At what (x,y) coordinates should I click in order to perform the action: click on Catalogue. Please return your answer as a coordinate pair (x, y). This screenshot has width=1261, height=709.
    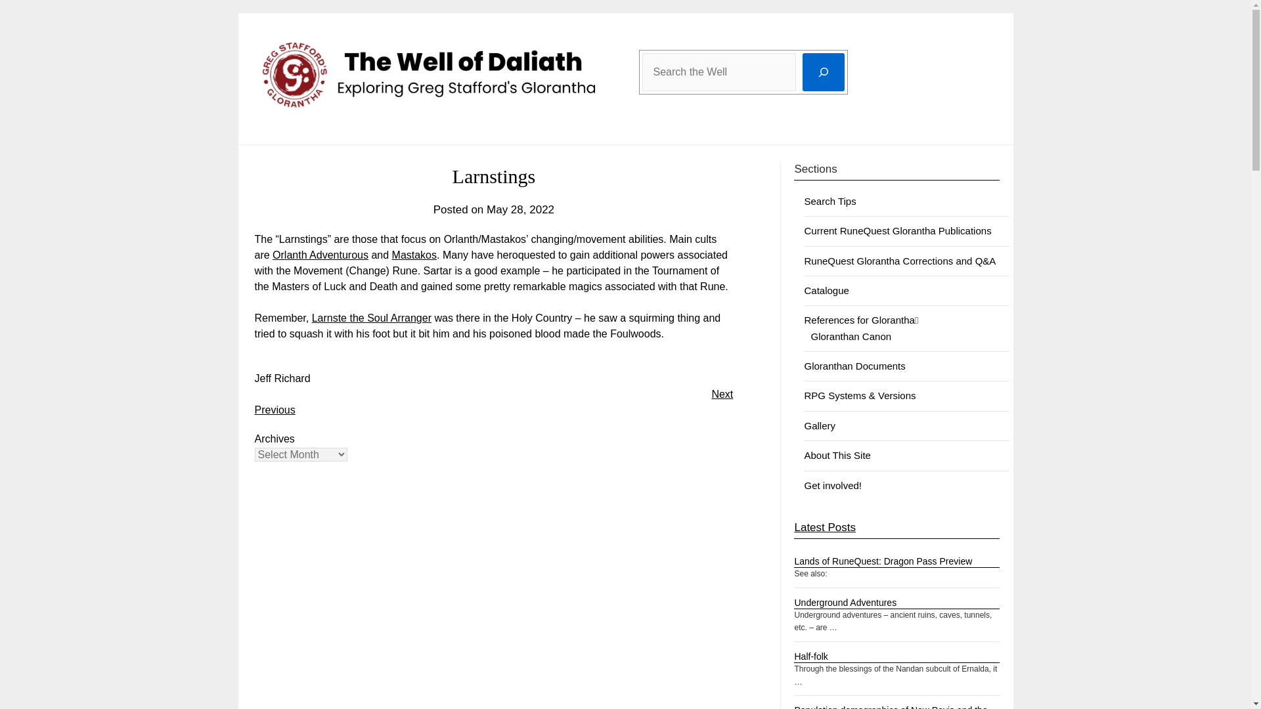
    Looking at the image, I should click on (826, 290).